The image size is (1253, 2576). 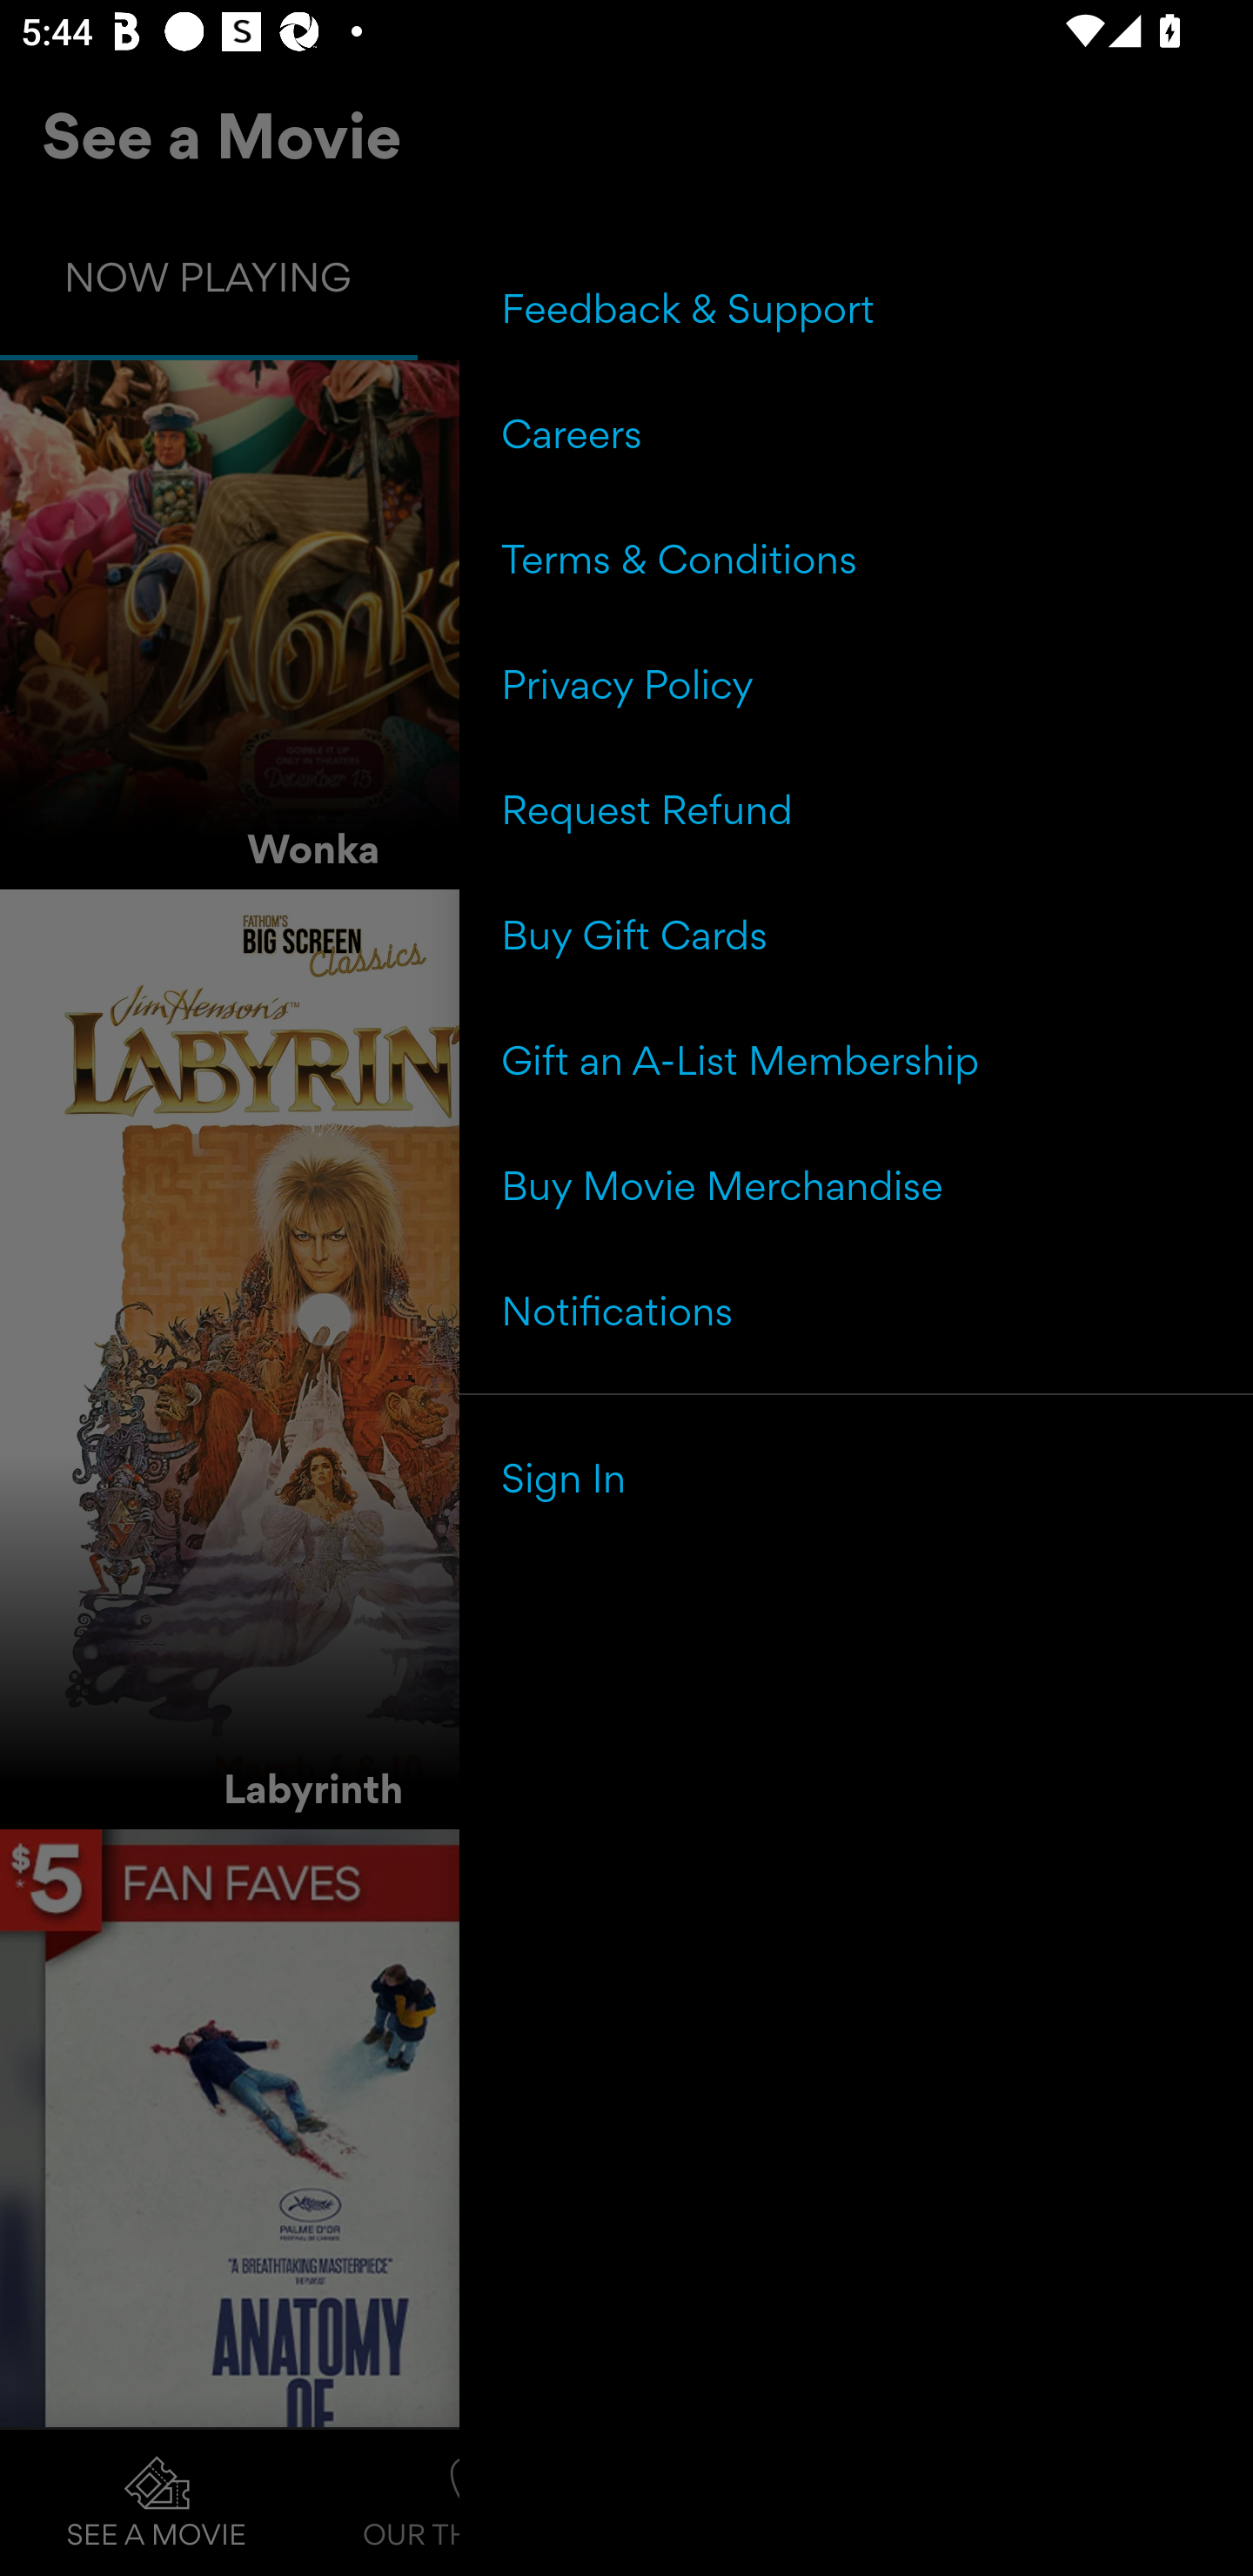 What do you see at coordinates (856, 1309) in the screenshot?
I see `Notifications` at bounding box center [856, 1309].